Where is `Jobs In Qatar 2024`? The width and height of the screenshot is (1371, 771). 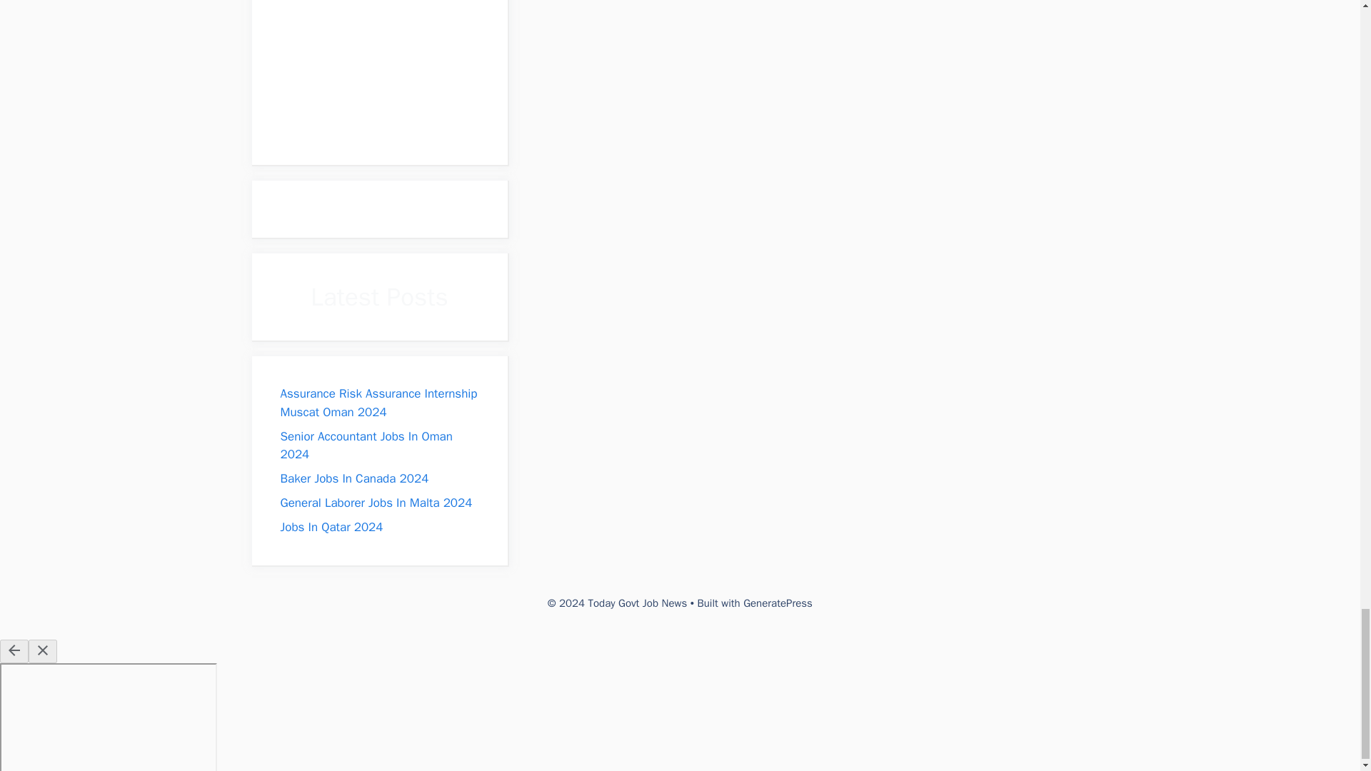 Jobs In Qatar 2024 is located at coordinates (331, 527).